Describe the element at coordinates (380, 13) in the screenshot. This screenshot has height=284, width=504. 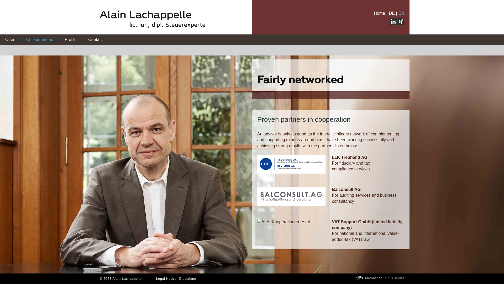
I see `Home` at that location.